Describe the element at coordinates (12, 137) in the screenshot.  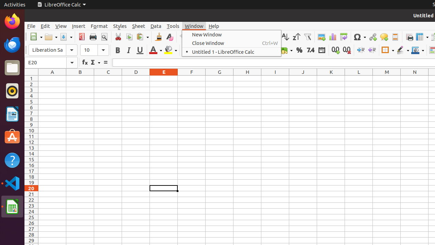
I see `Ubuntu Software` at that location.